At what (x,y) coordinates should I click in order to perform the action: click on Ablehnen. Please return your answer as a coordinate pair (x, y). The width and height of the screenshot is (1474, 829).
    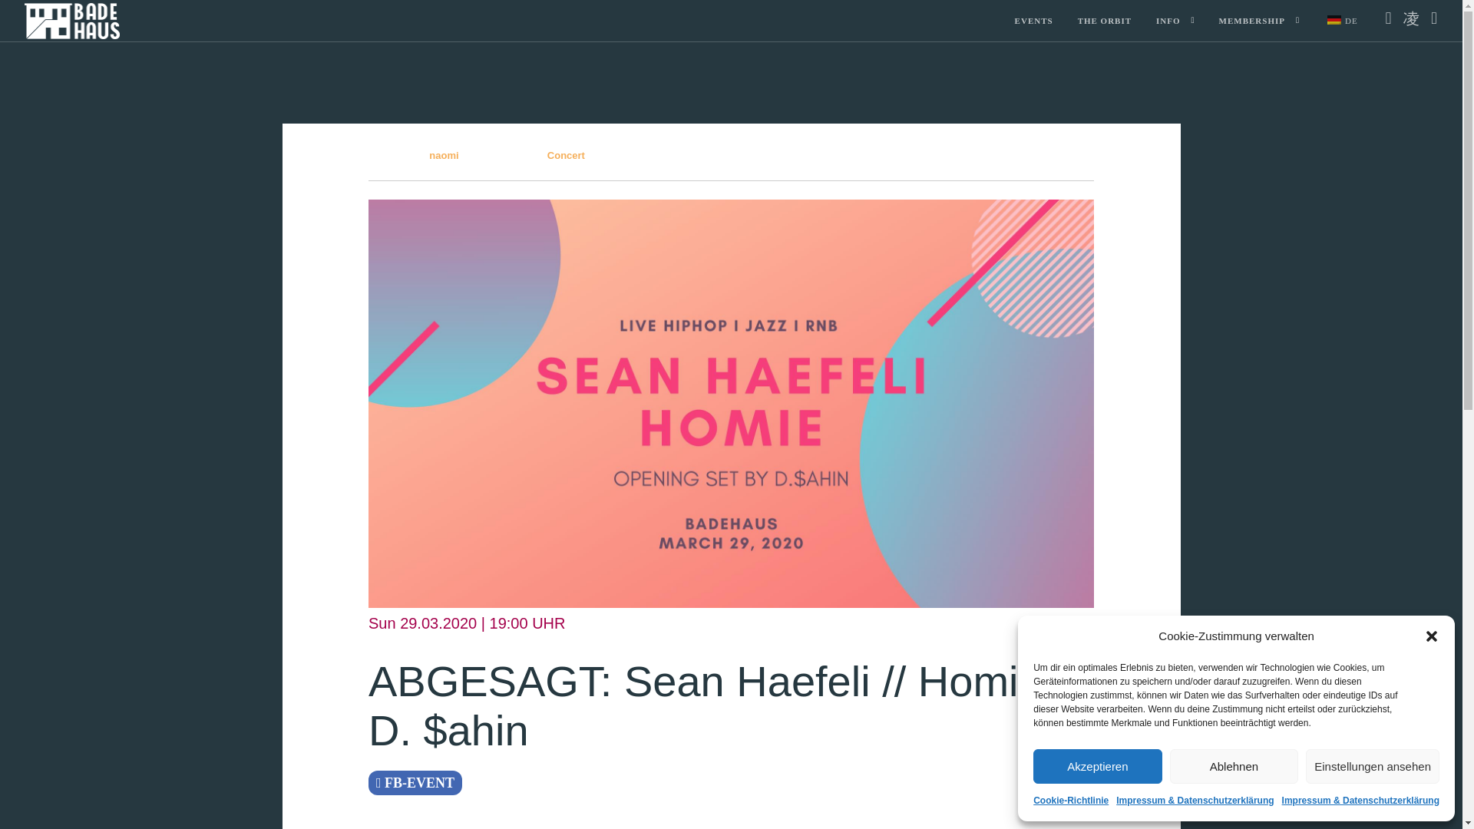
    Looking at the image, I should click on (1234, 766).